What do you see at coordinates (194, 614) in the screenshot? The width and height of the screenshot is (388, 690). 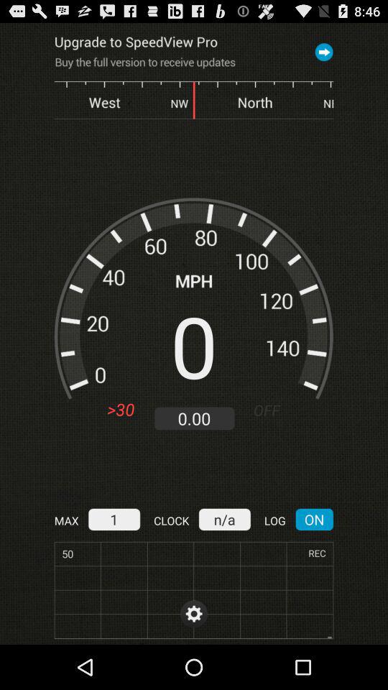 I see `setting` at bounding box center [194, 614].